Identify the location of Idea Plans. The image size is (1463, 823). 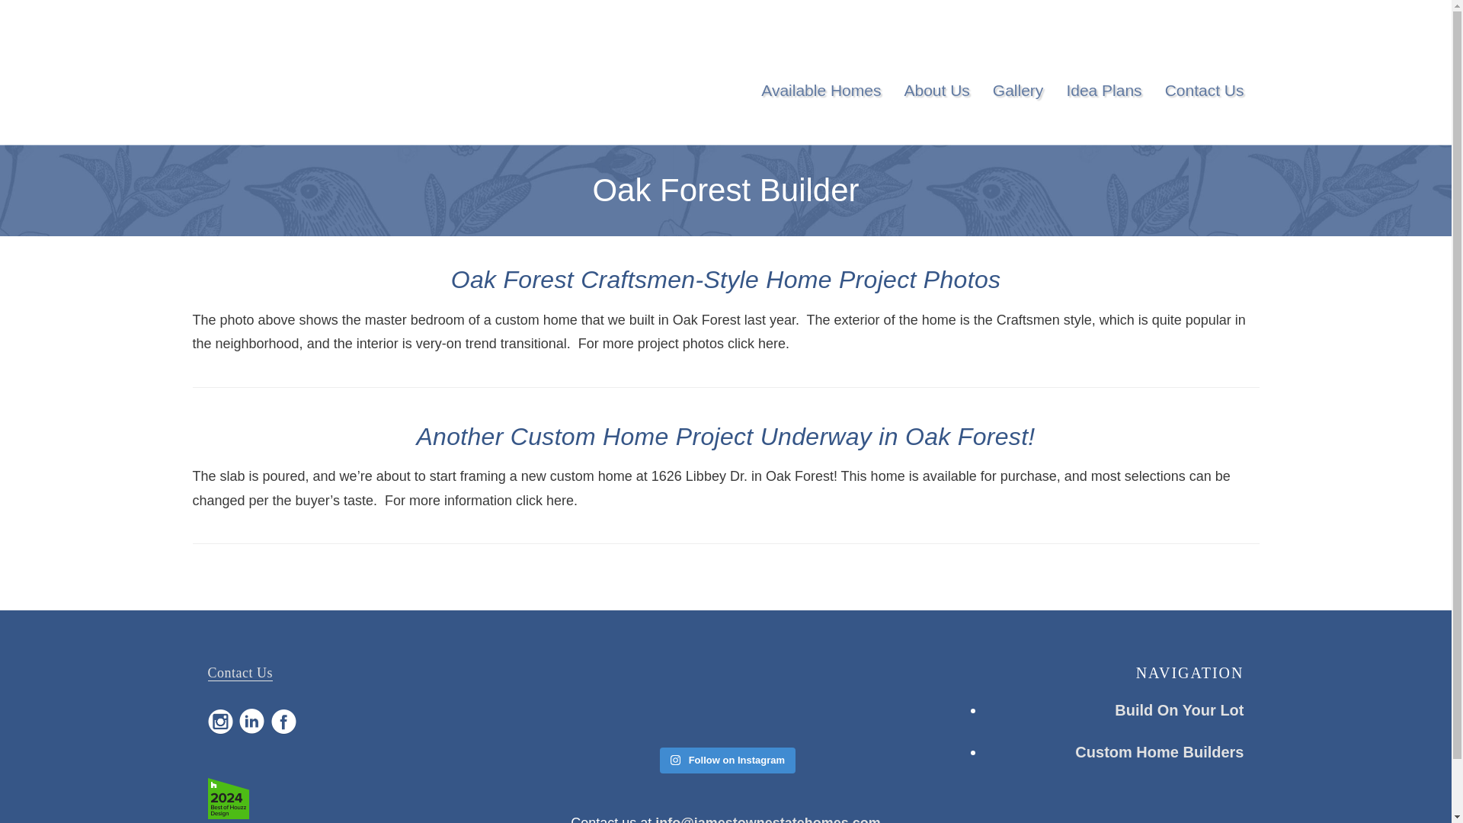
(1103, 91).